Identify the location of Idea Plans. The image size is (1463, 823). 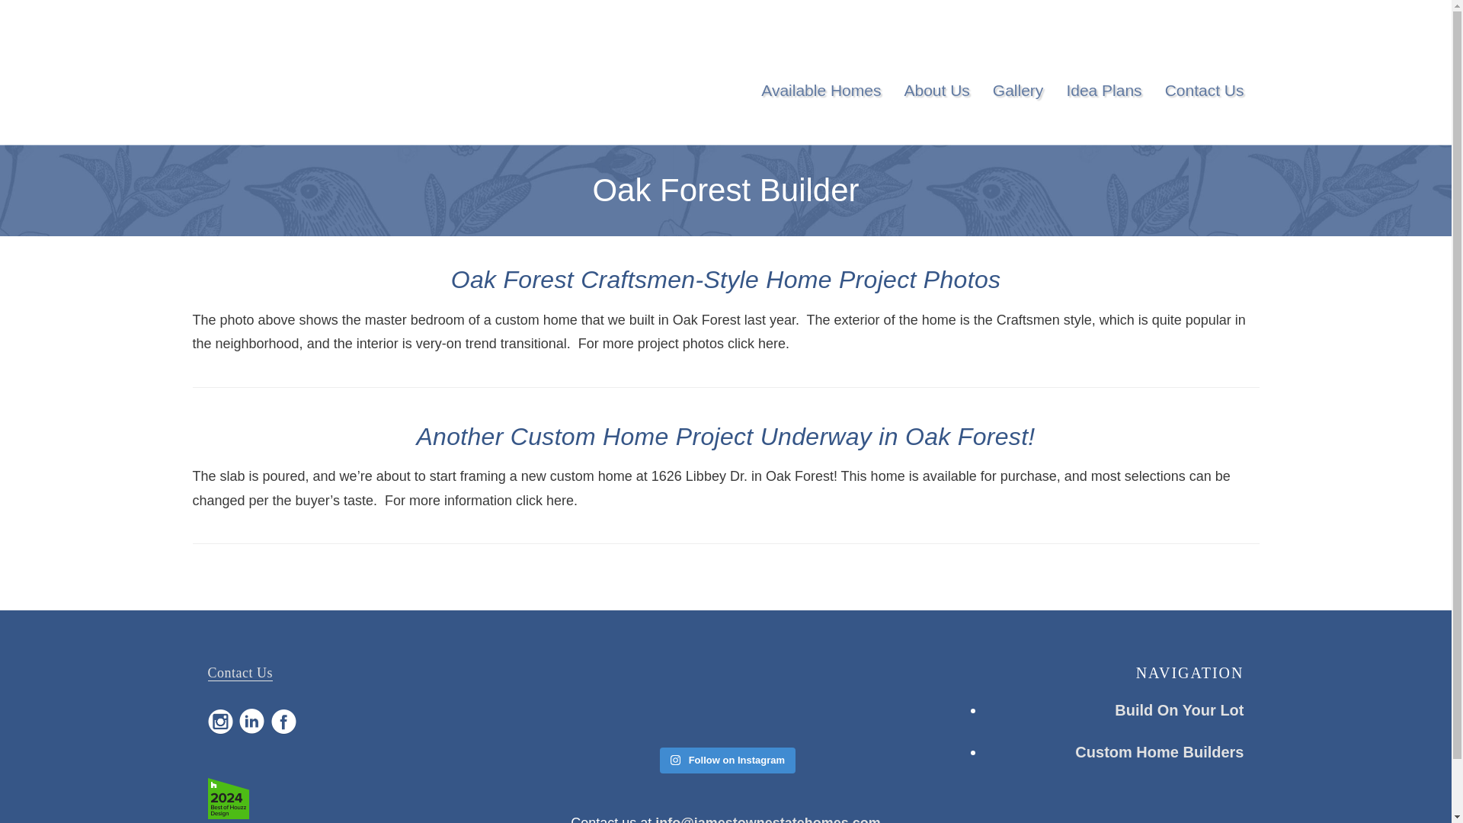
(1103, 91).